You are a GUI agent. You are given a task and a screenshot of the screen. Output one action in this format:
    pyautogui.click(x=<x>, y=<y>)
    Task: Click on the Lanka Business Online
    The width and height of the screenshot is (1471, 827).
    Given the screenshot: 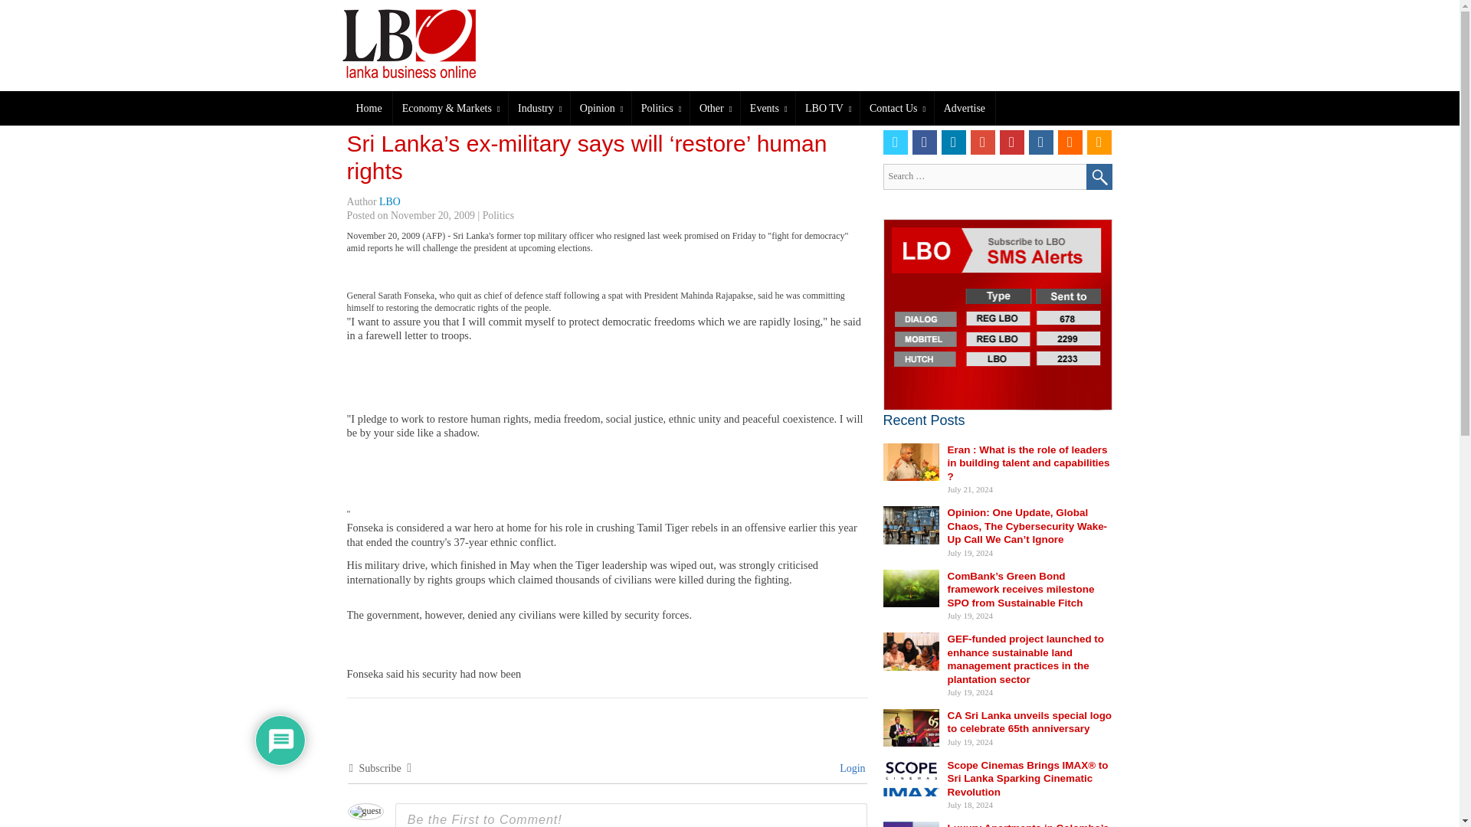 What is the action you would take?
    pyautogui.click(x=432, y=43)
    